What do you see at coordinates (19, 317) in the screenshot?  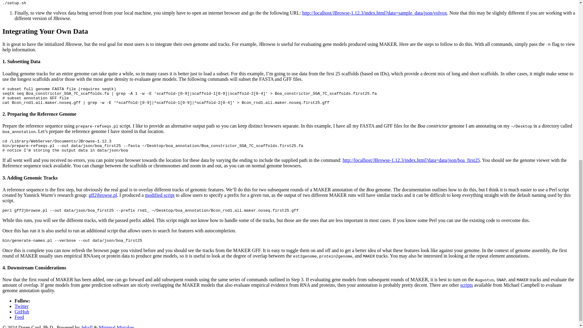 I see `Feed` at bounding box center [19, 317].